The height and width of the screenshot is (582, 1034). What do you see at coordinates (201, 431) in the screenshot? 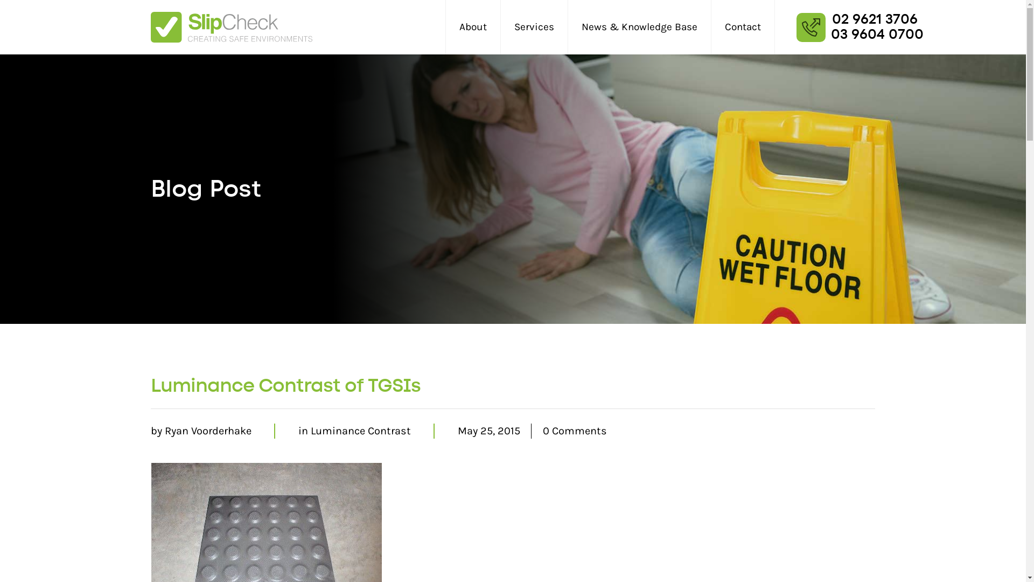
I see `by Ryan Voorderhake` at bounding box center [201, 431].